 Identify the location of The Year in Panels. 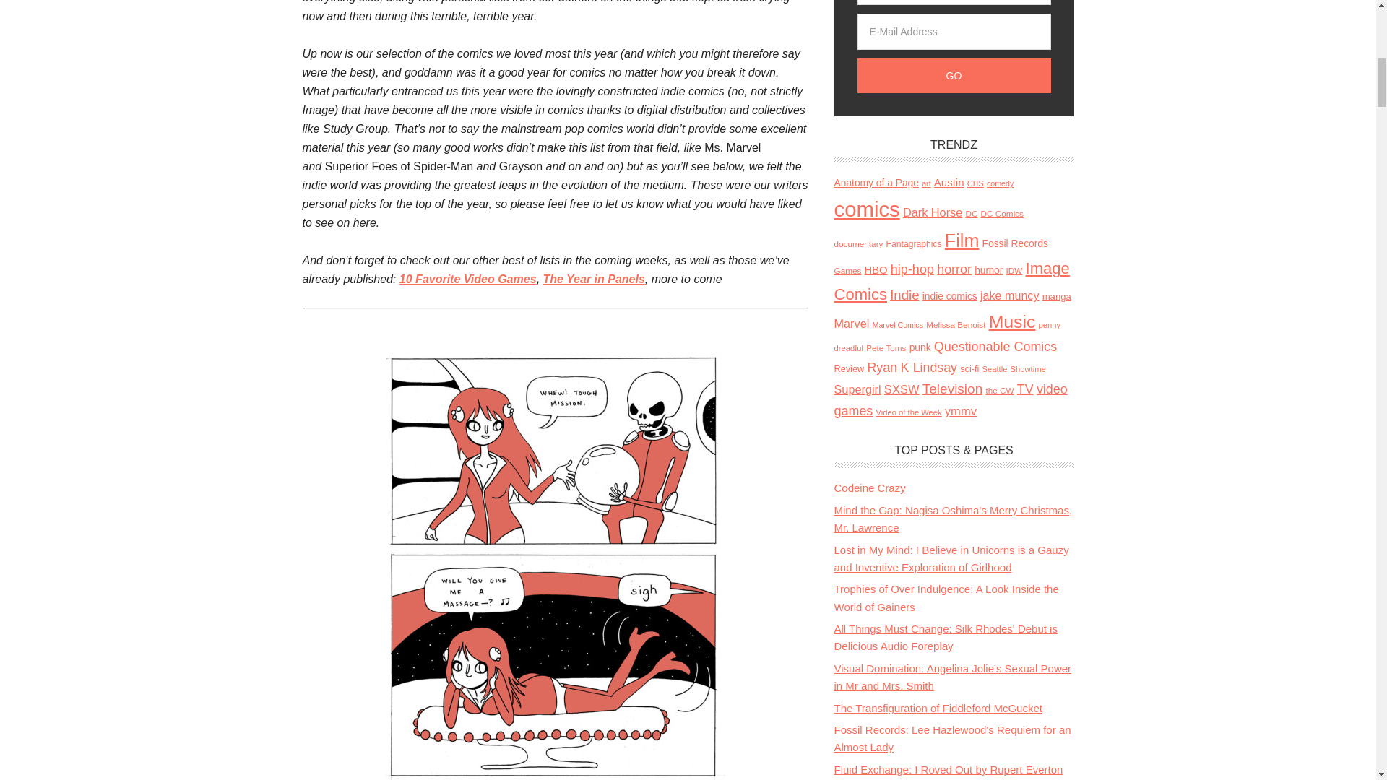
(593, 279).